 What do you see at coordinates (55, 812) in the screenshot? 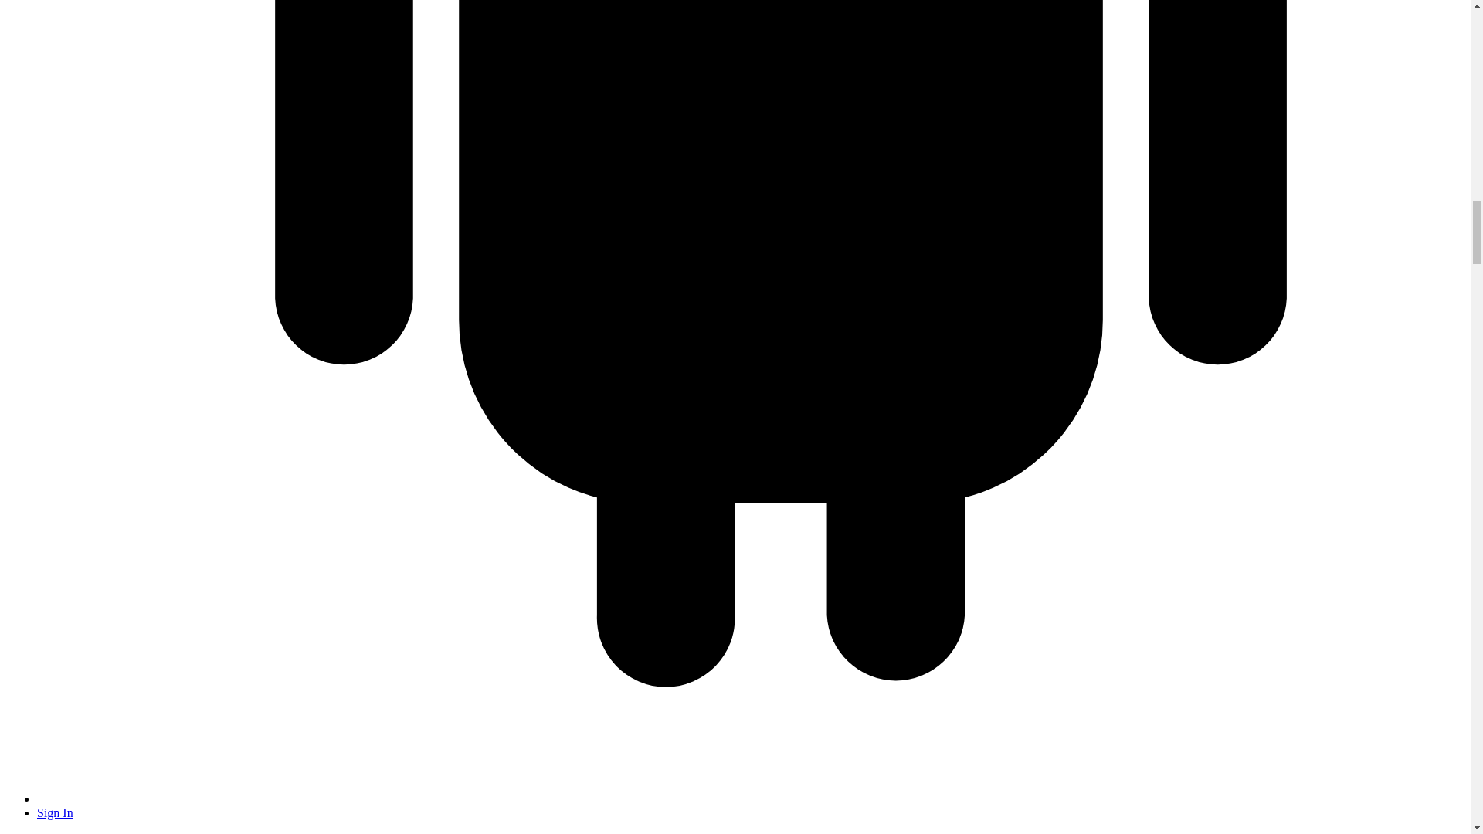
I see `Sign In` at bounding box center [55, 812].